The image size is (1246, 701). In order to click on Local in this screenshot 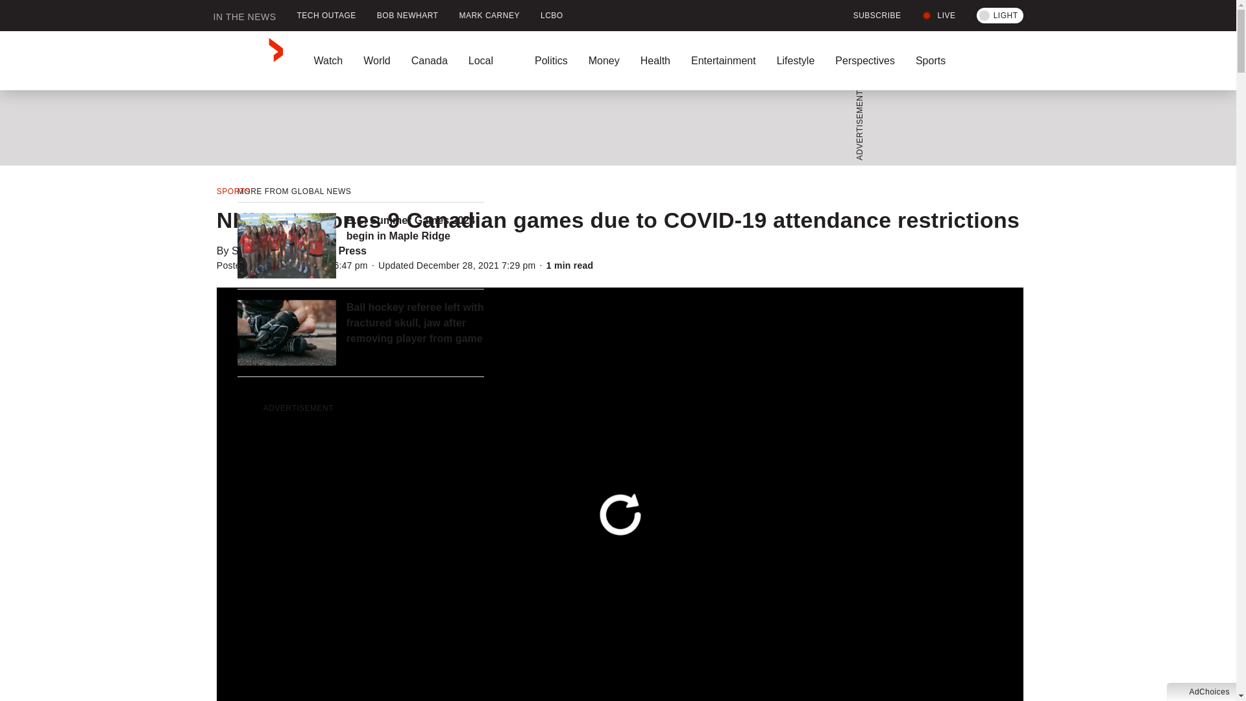, I will do `click(491, 60)`.